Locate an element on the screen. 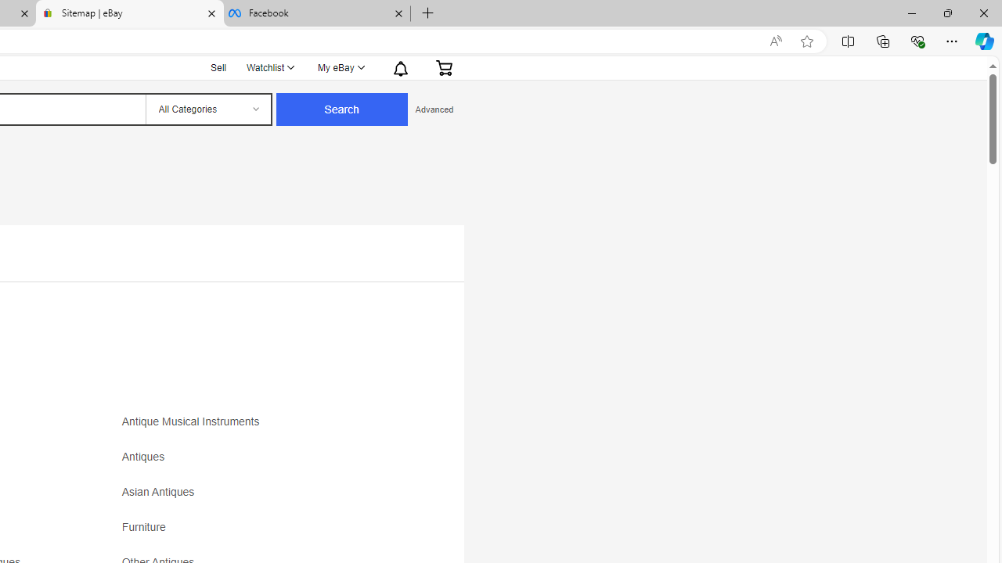  Select a category for search is located at coordinates (207, 109).